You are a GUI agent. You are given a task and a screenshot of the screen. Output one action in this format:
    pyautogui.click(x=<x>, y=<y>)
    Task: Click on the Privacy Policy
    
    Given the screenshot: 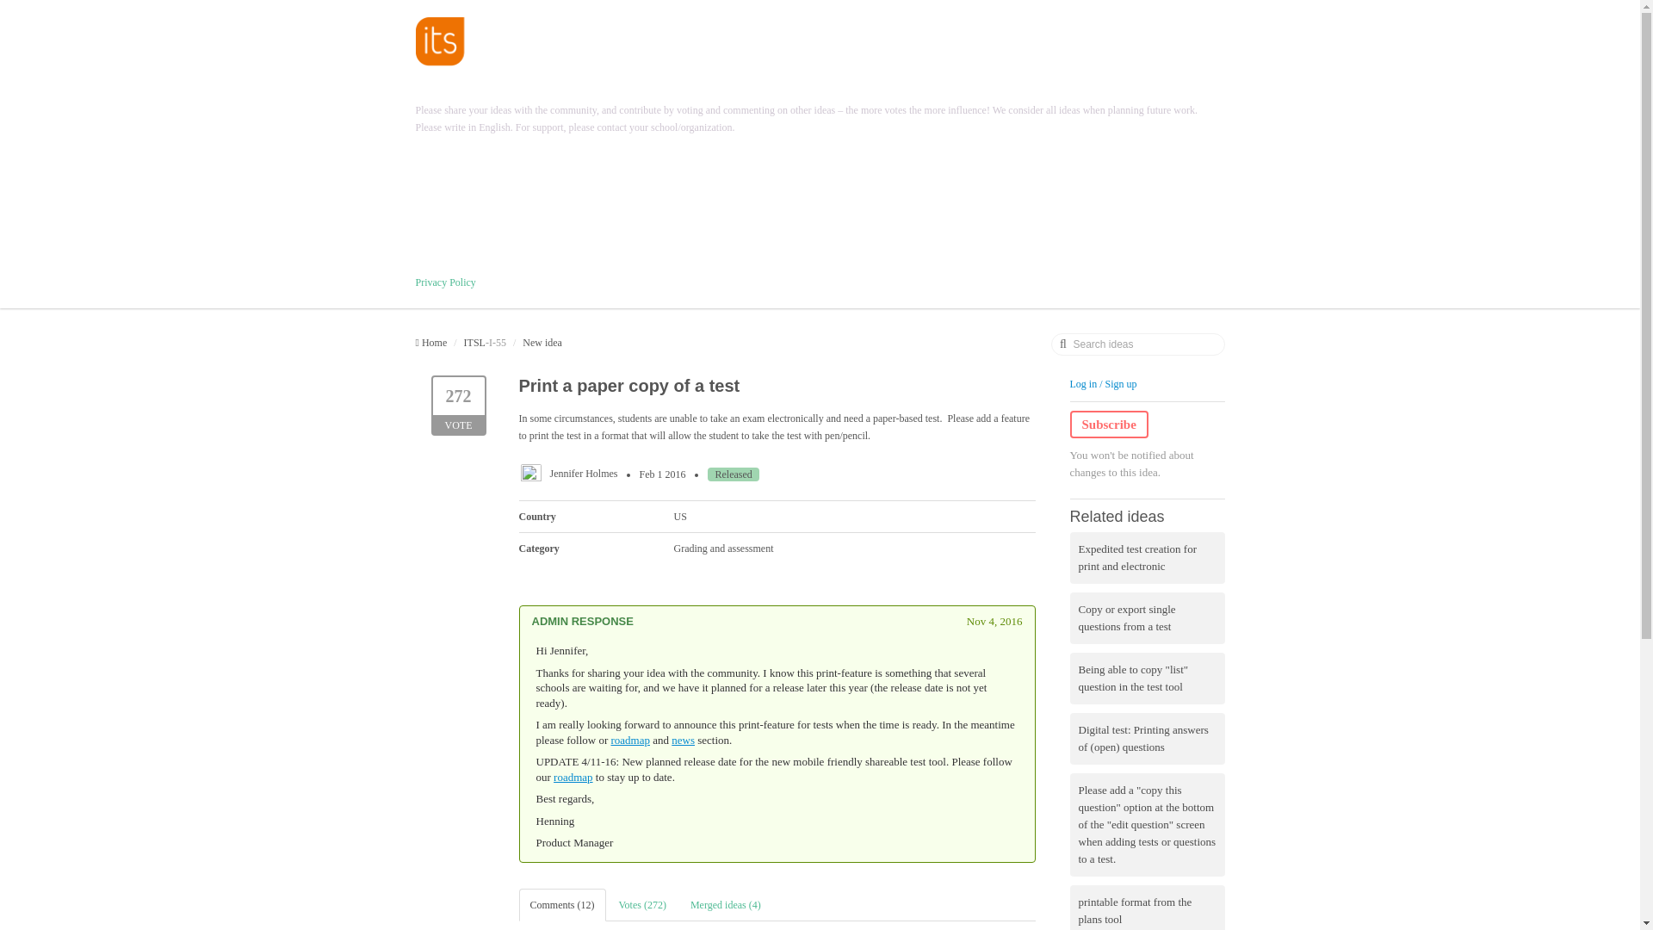 What is the action you would take?
    pyautogui.click(x=444, y=282)
    